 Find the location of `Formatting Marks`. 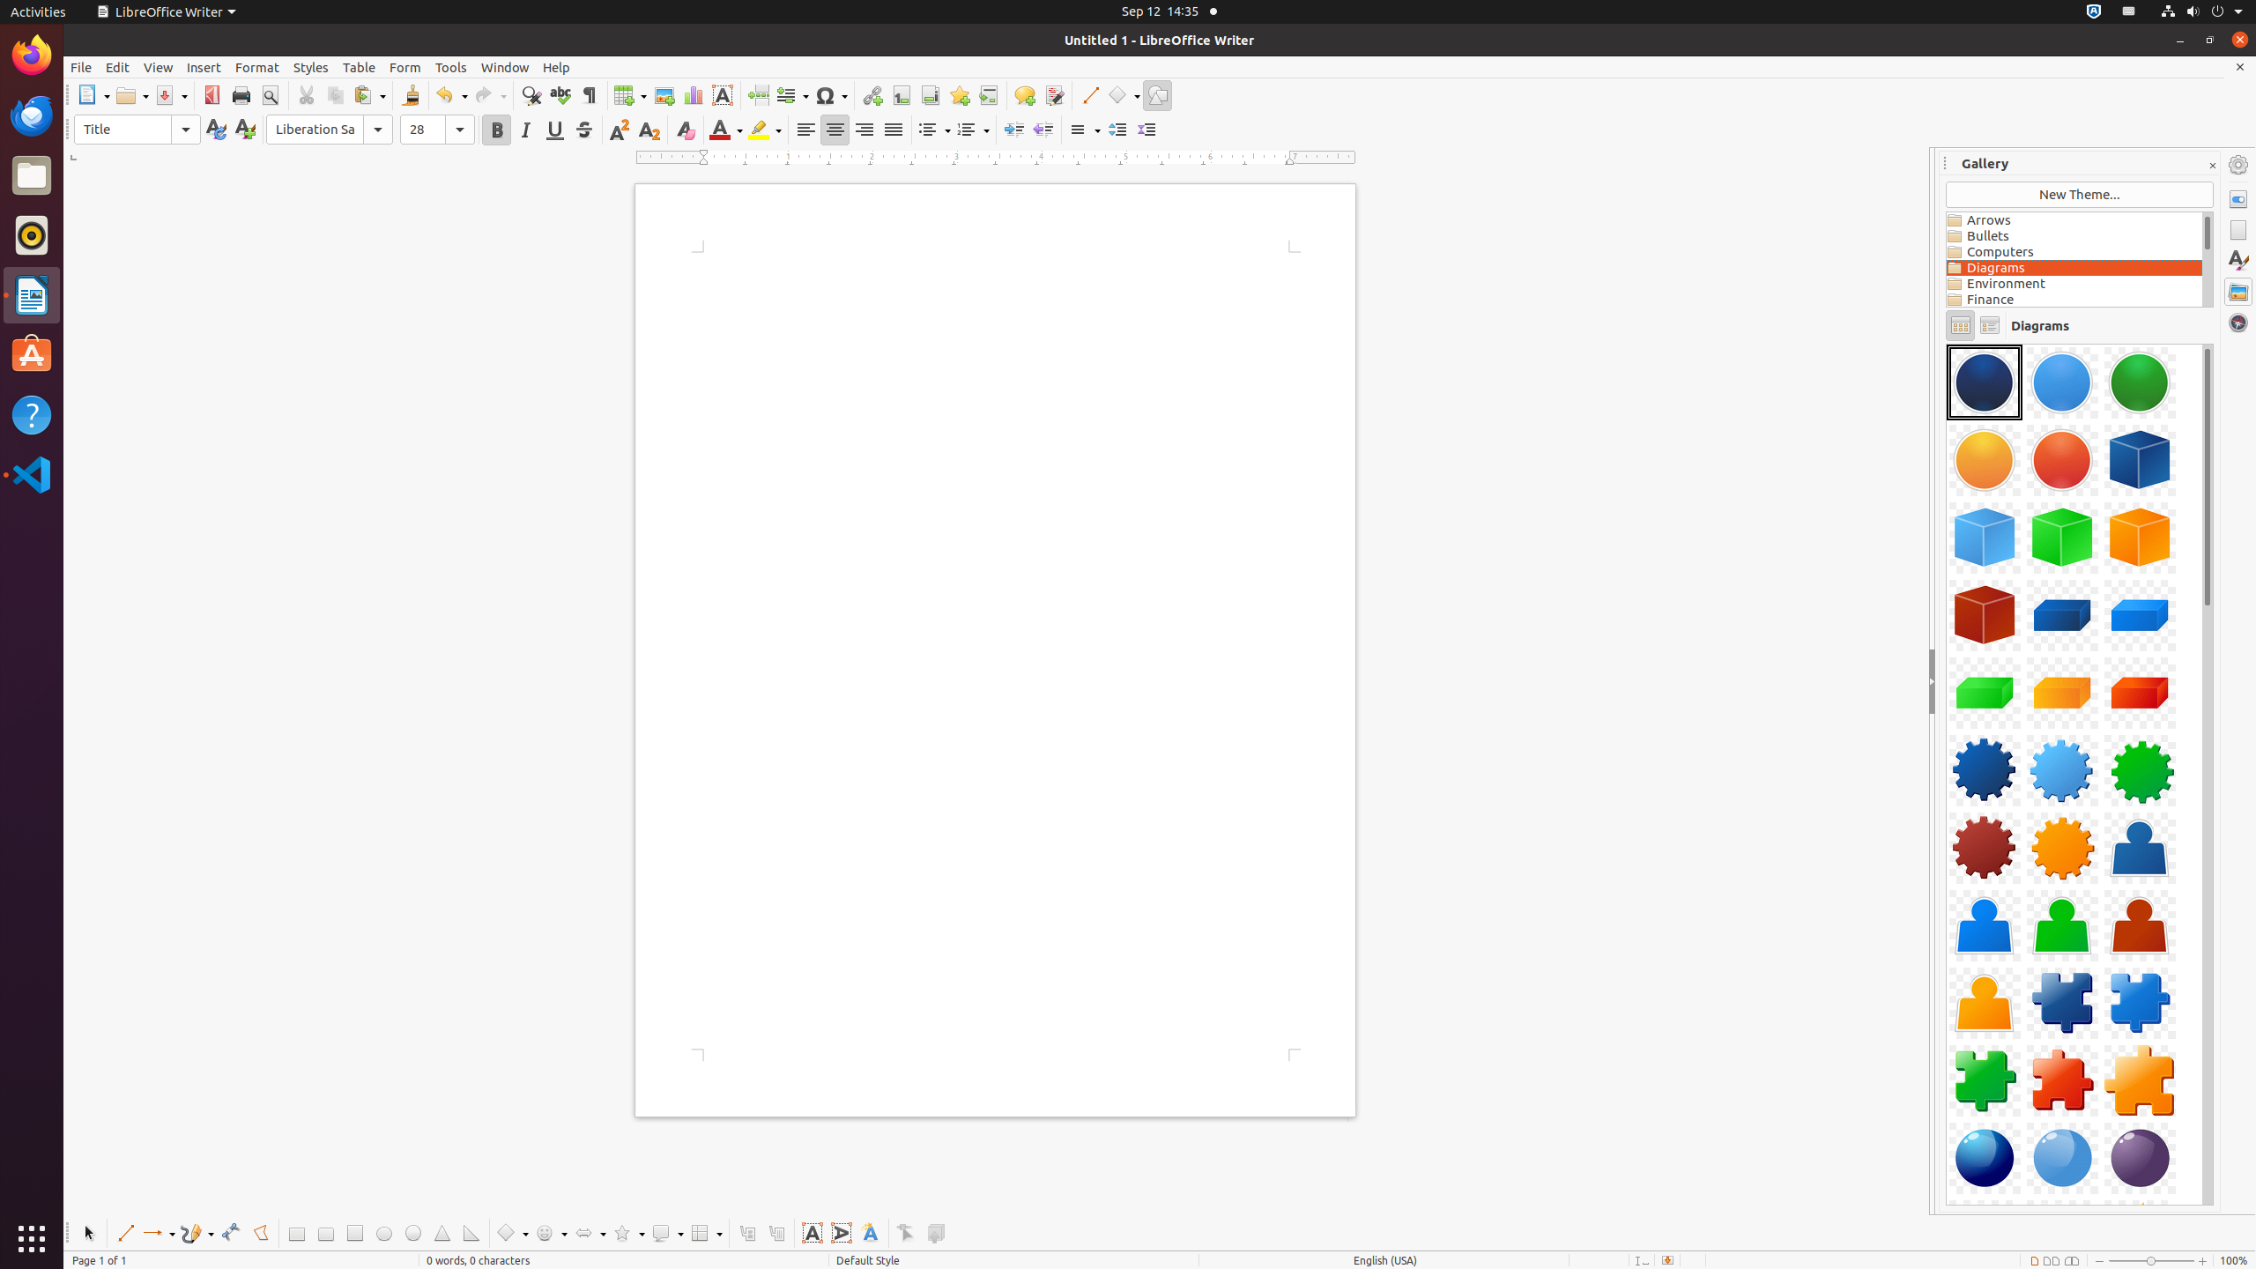

Formatting Marks is located at coordinates (589, 95).